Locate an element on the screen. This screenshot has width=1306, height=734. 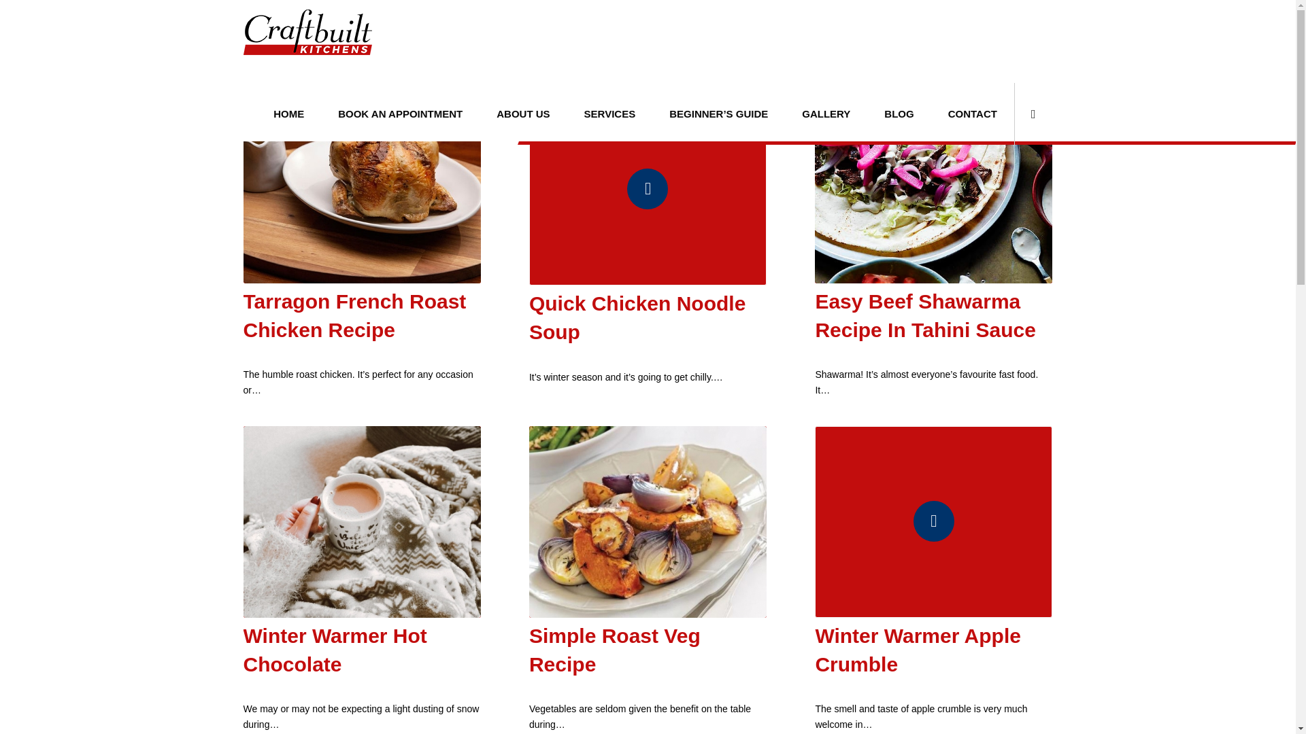
Winter Warmer Hot Chocolate is located at coordinates (362, 522).